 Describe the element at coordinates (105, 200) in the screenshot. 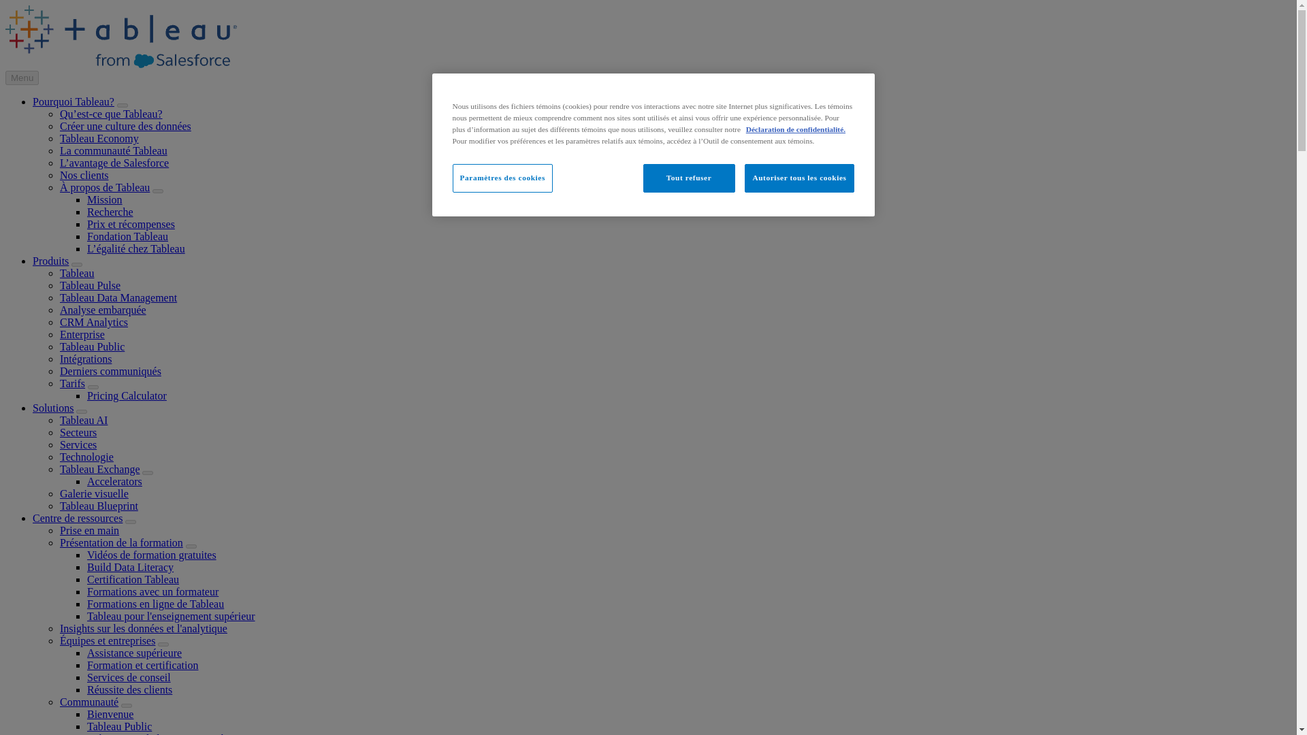

I see `Mission` at that location.